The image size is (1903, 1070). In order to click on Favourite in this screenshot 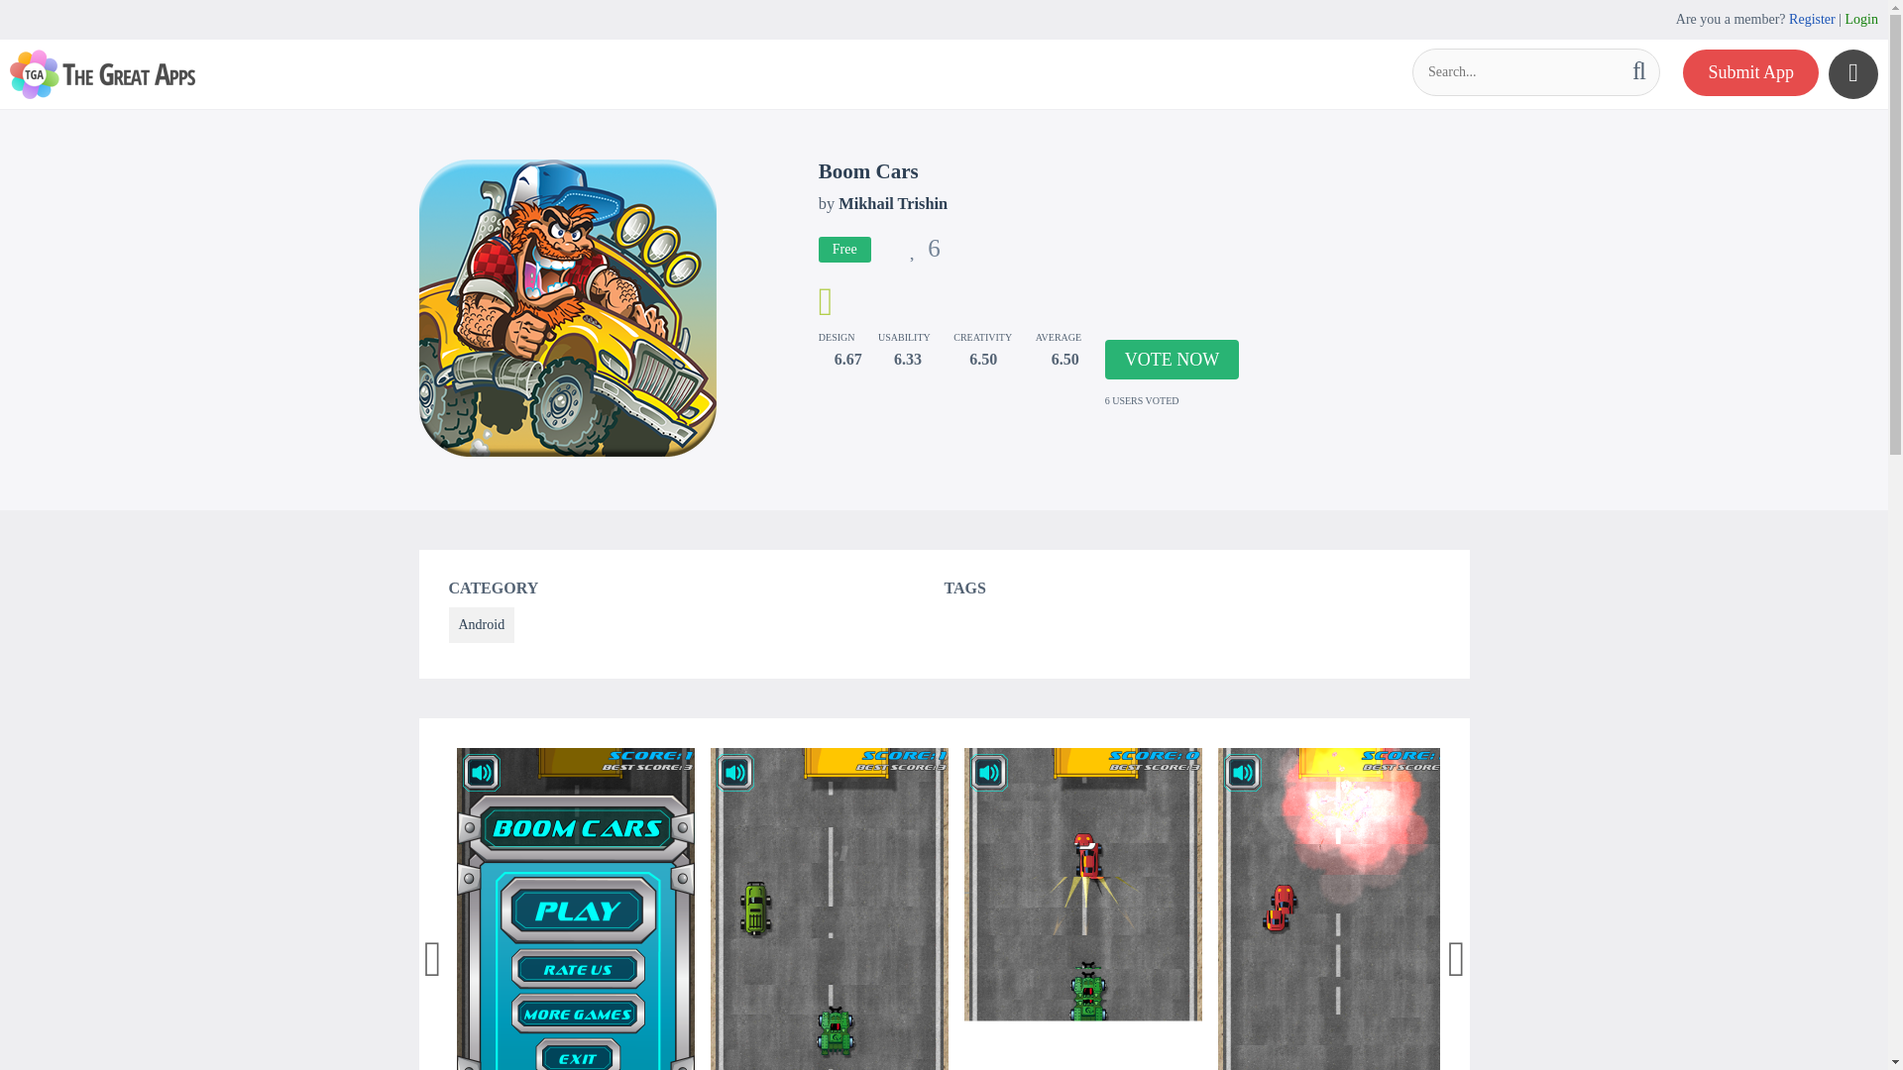, I will do `click(924, 252)`.